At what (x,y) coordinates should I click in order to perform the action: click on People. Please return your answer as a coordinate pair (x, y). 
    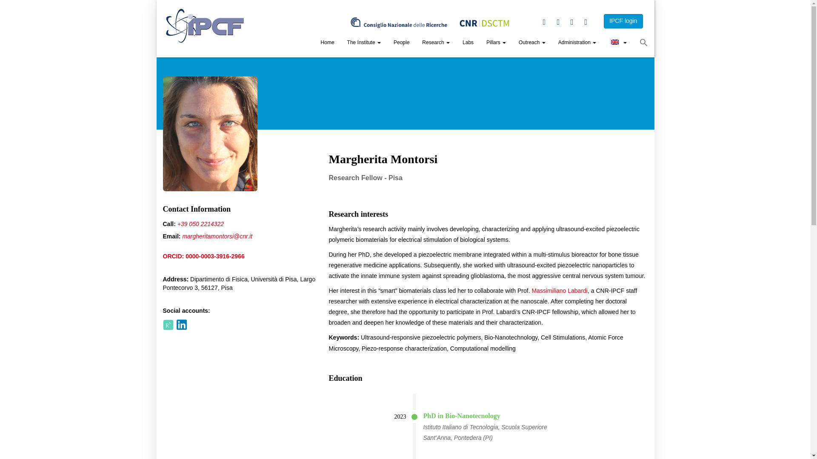
    Looking at the image, I should click on (402, 43).